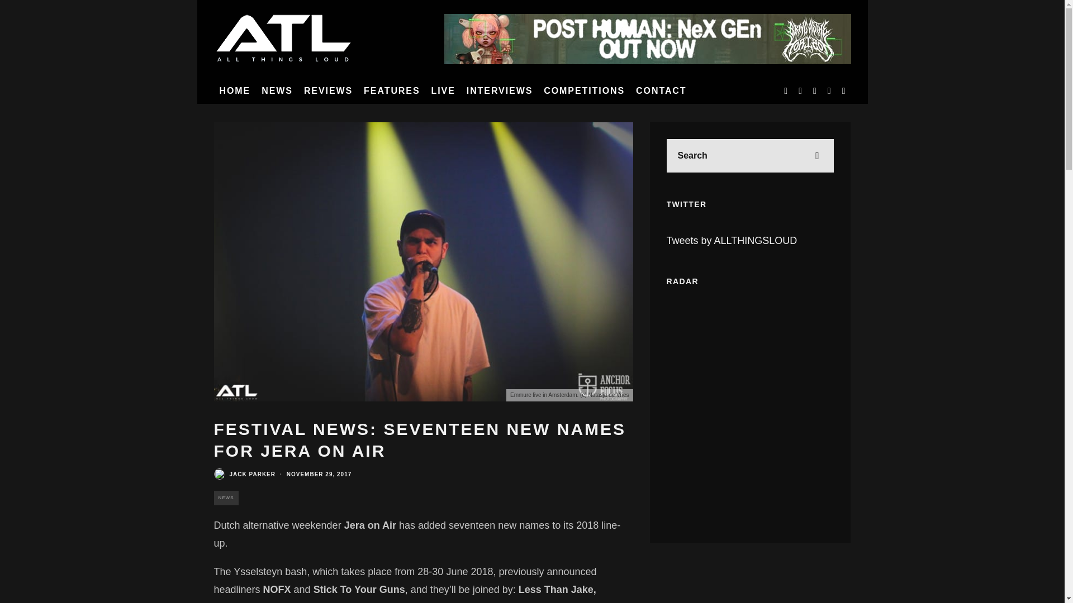 The height and width of the screenshot is (603, 1073). Describe the element at coordinates (235, 90) in the screenshot. I see `HOME` at that location.